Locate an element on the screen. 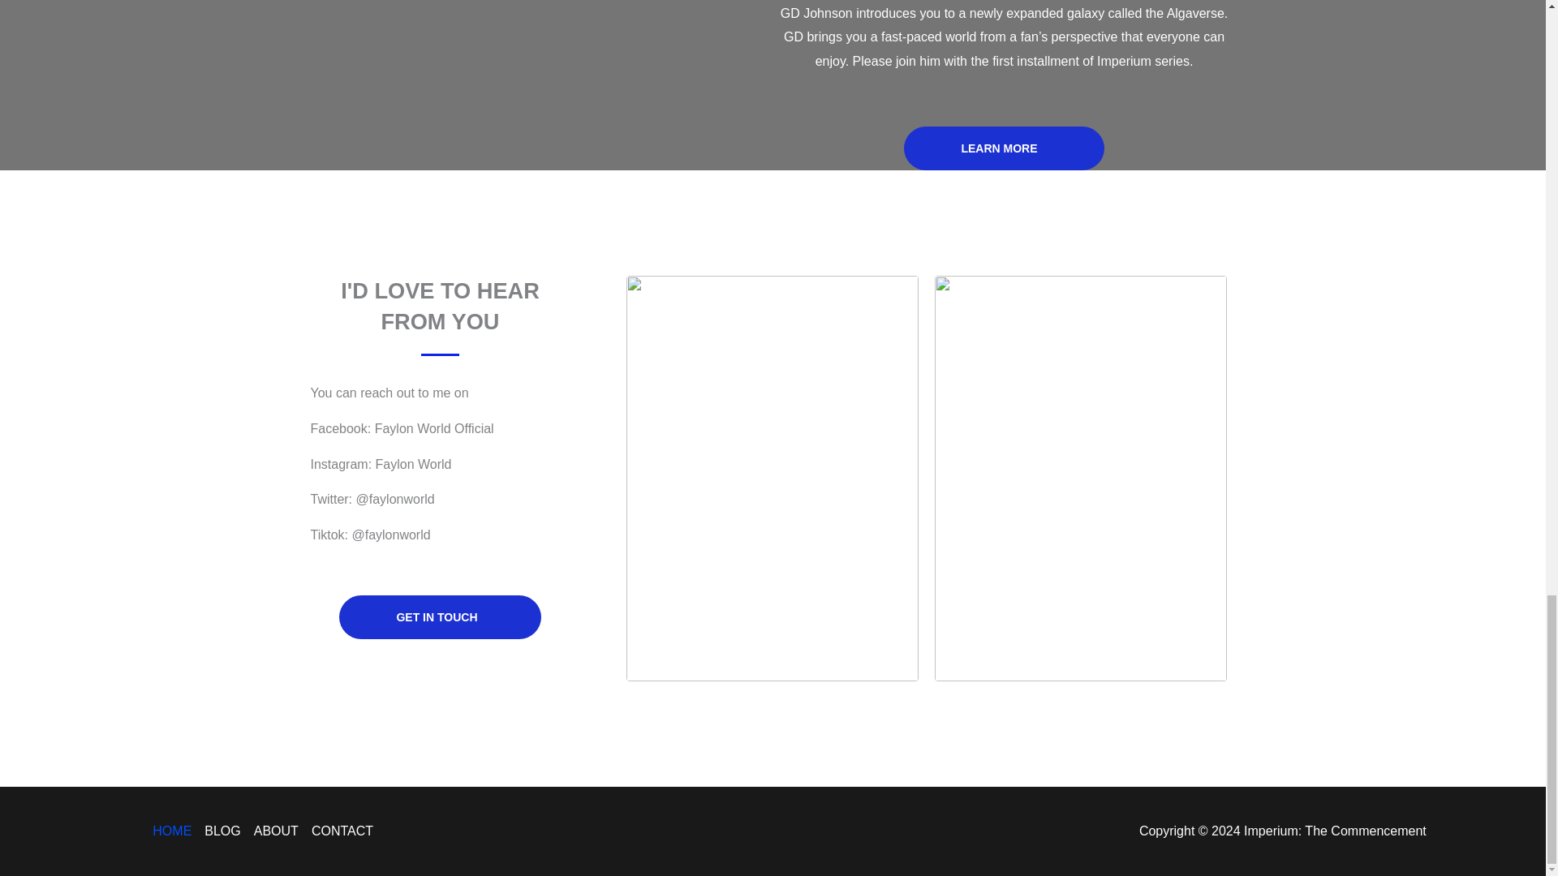 The image size is (1558, 876). LEARN MORE is located at coordinates (1003, 148).